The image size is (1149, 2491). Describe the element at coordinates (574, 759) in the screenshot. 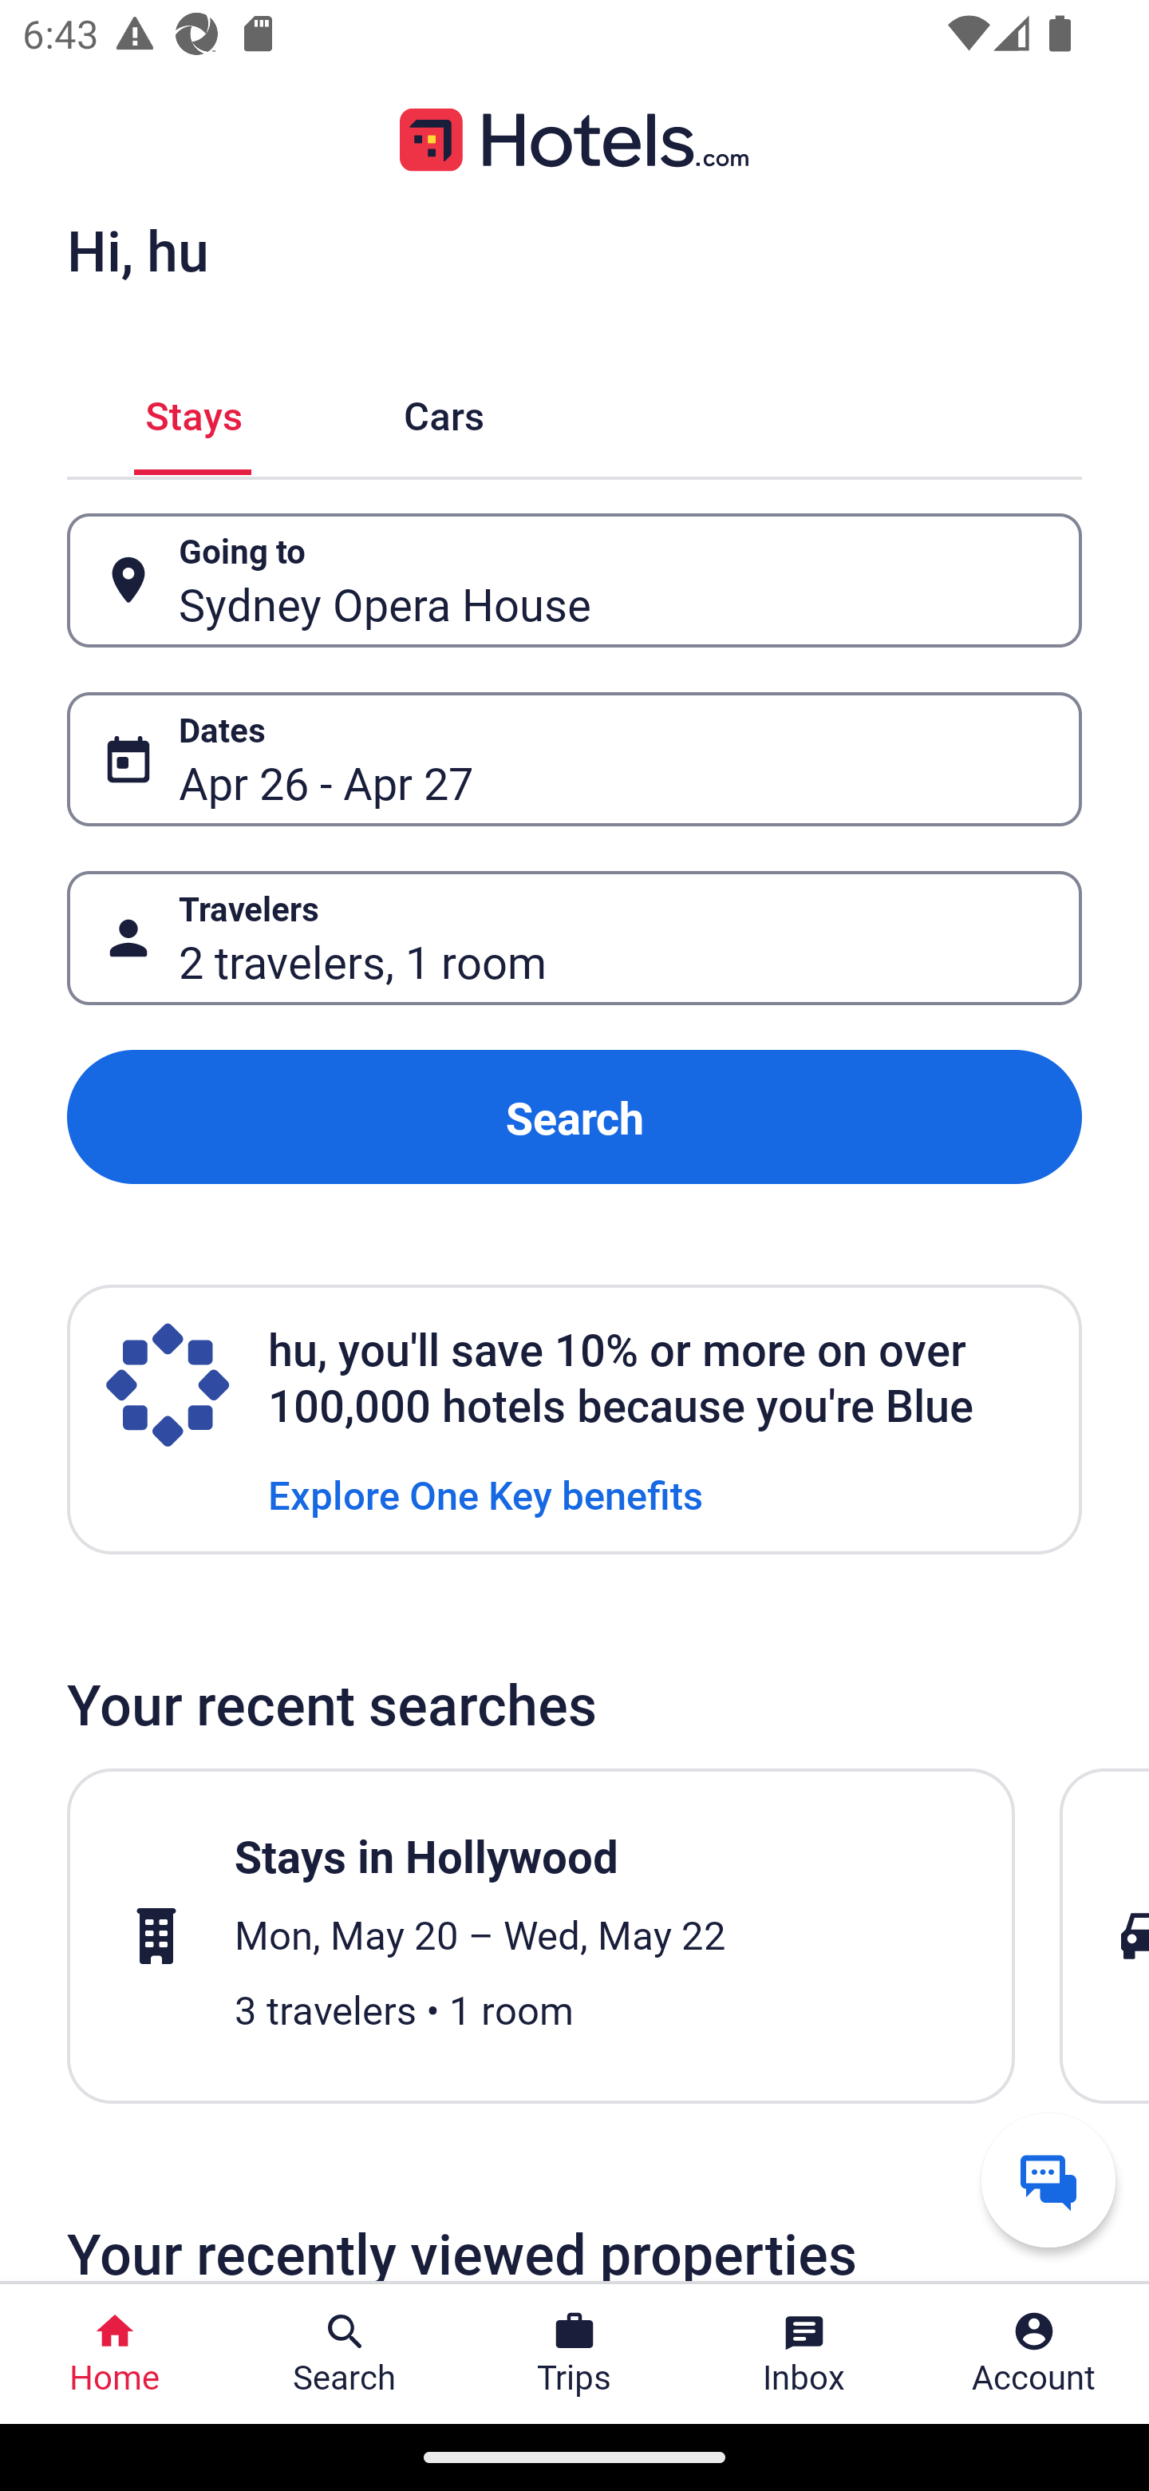

I see `Dates Button Apr 26 - Apr 27` at that location.